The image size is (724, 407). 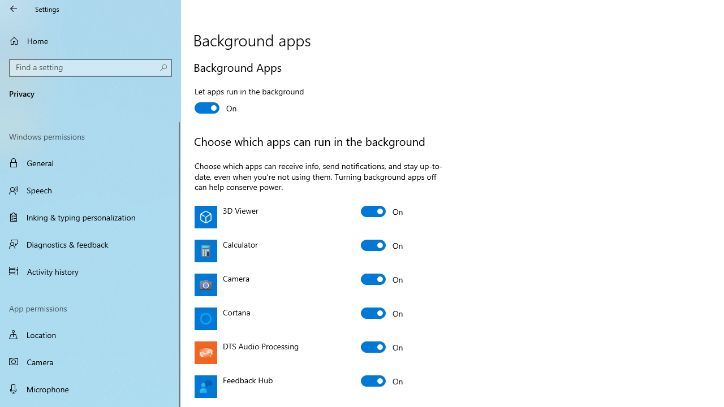 I want to click on General, so click(x=90, y=163).